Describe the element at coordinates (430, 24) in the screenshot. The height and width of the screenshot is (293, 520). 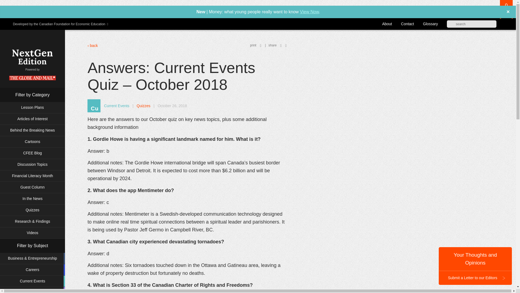
I see `Glossary` at that location.